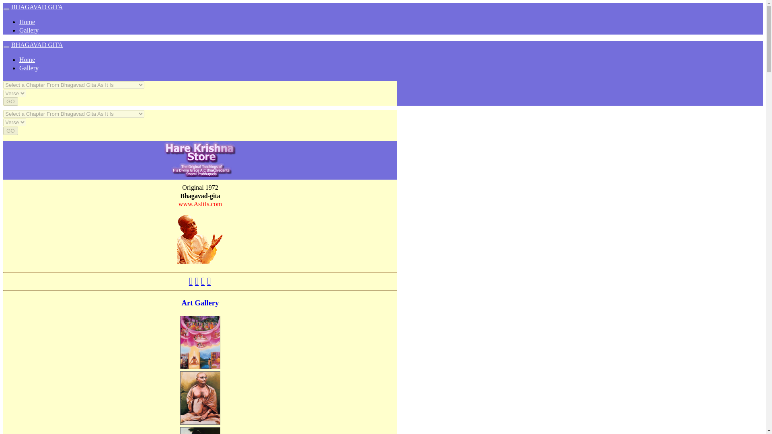 This screenshot has width=772, height=434. Describe the element at coordinates (6, 9) in the screenshot. I see `Toggle navigation` at that location.